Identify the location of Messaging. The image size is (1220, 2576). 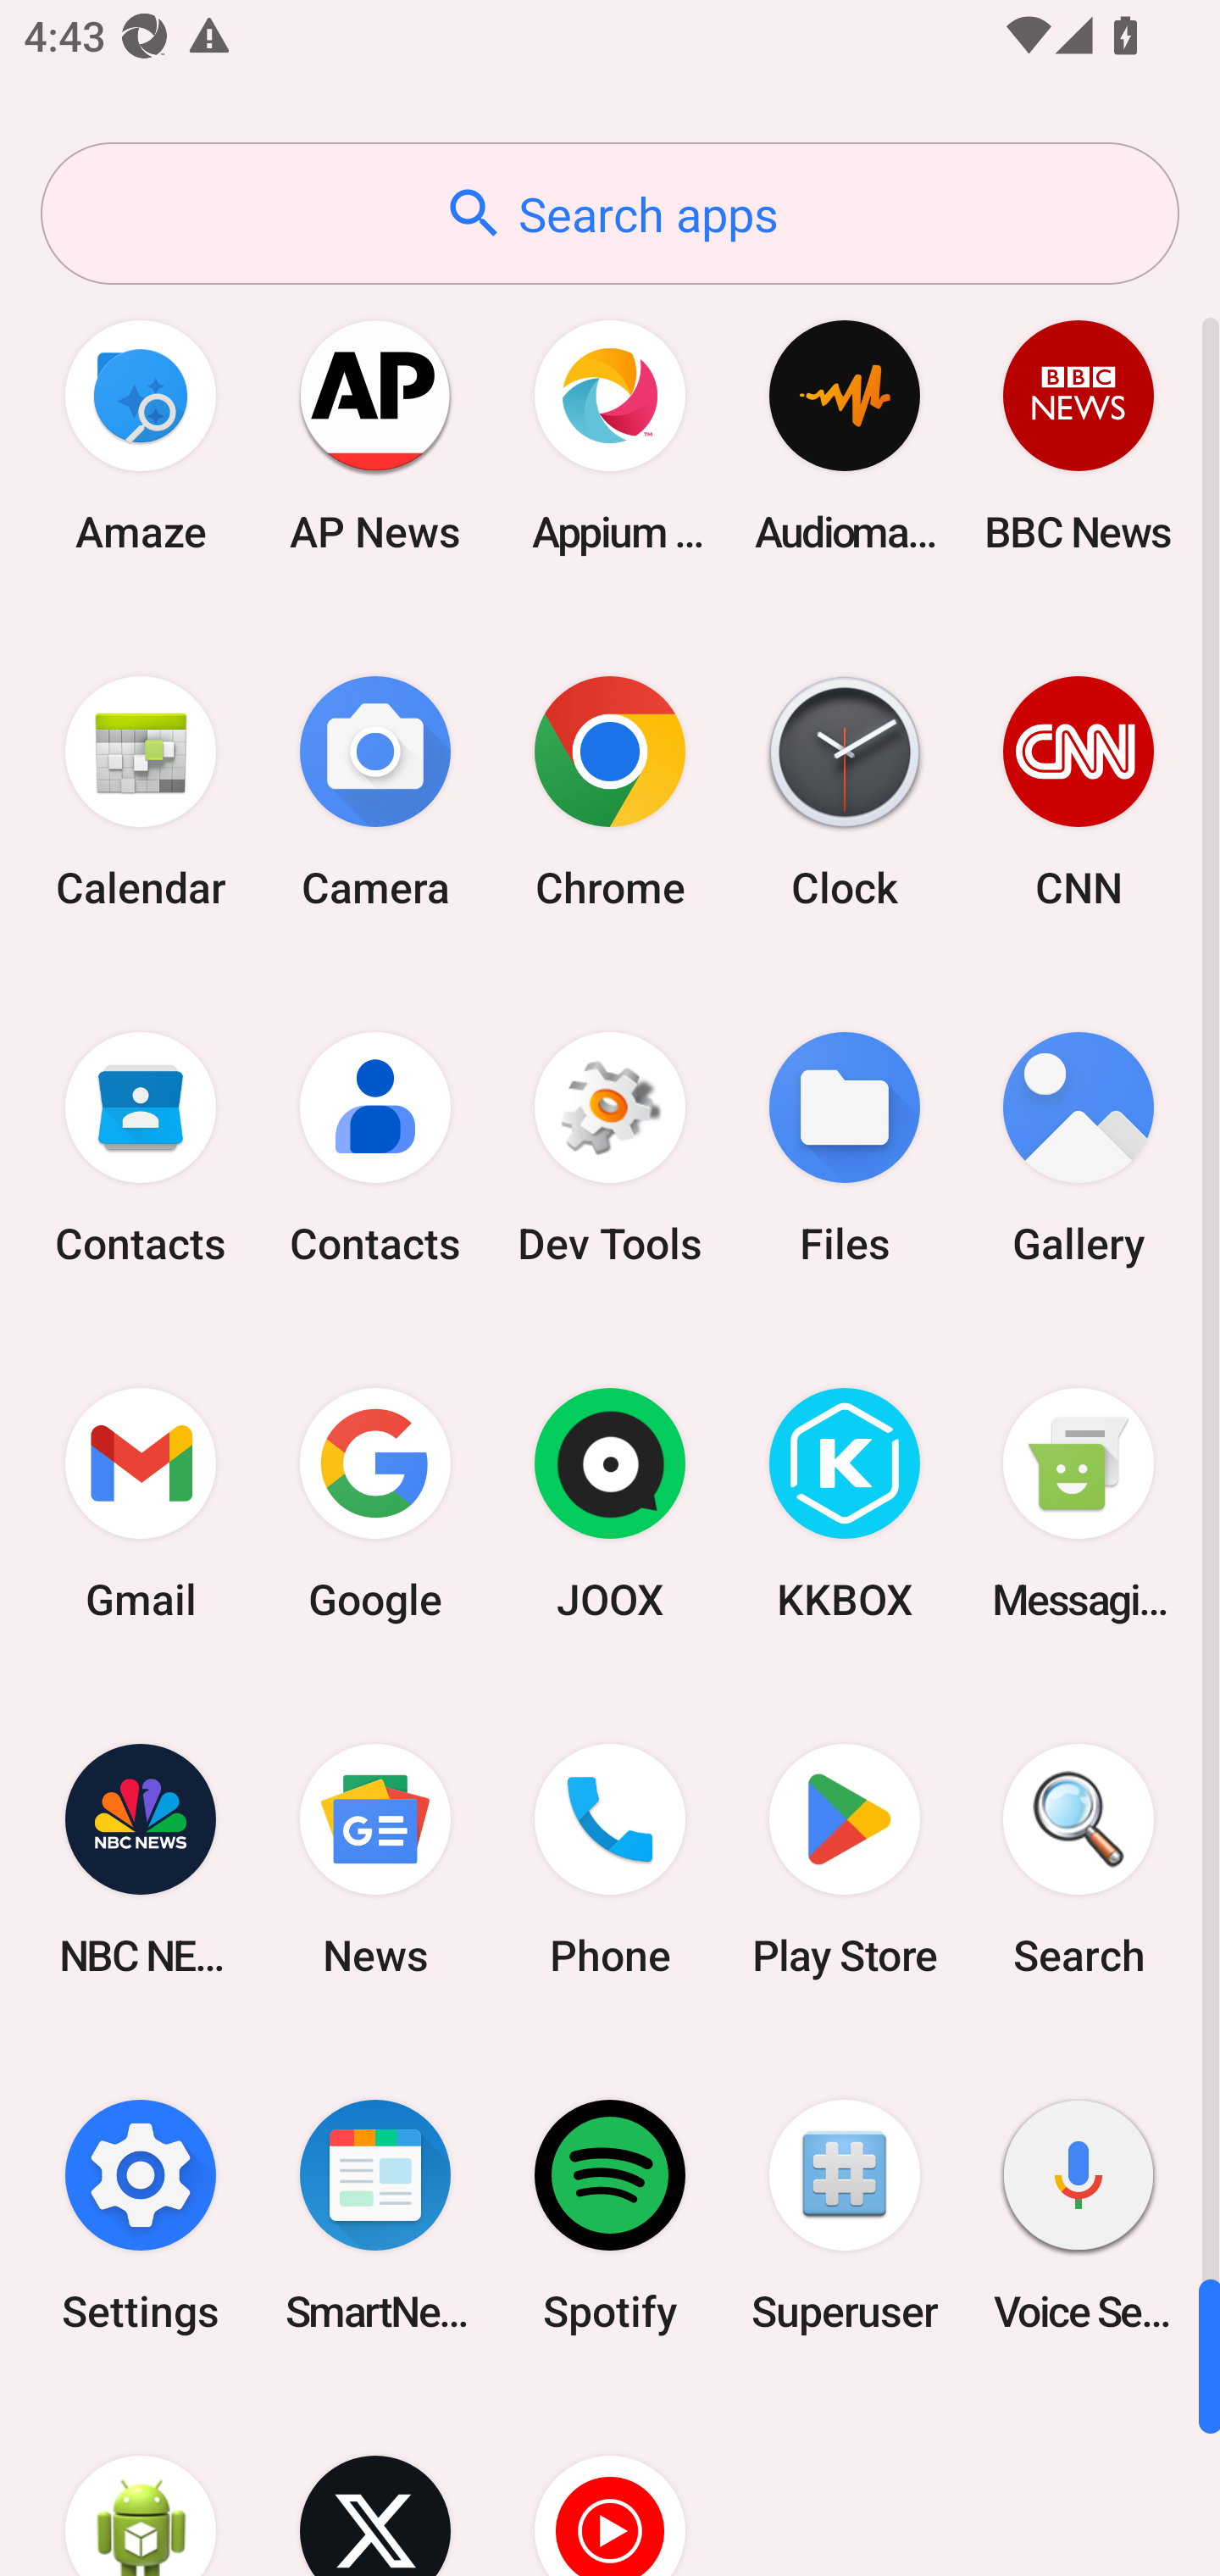
(1079, 1504).